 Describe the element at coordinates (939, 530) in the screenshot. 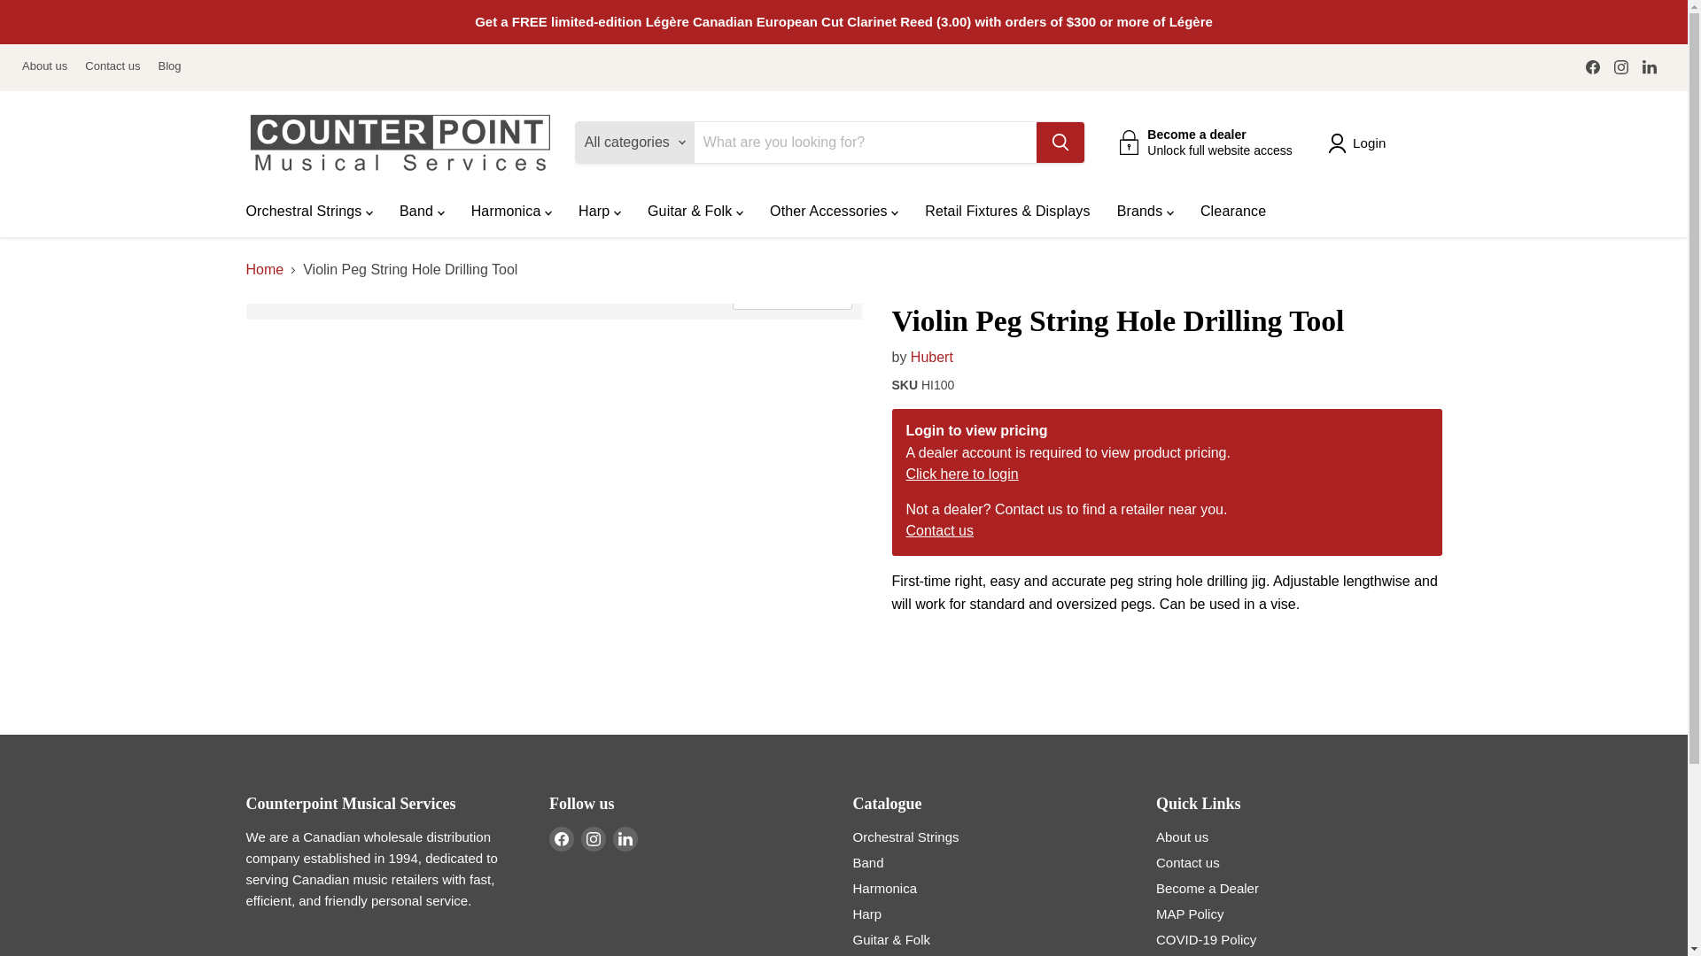

I see `Contact us` at that location.